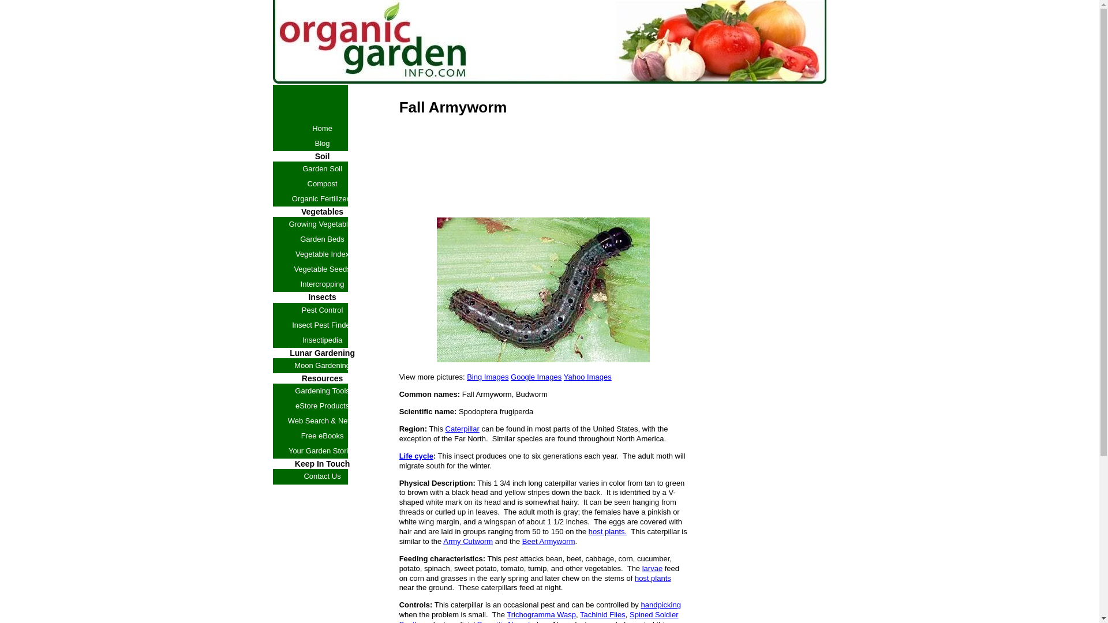 This screenshot has height=623, width=1108. I want to click on Intercropping, so click(322, 284).